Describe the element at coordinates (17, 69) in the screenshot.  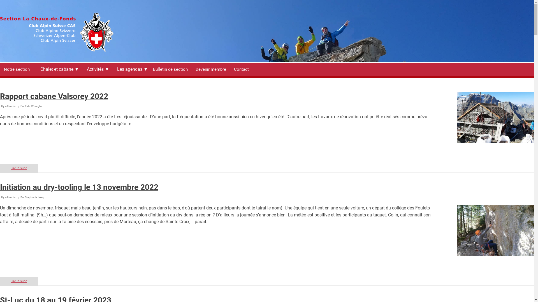
I see `Notre section` at that location.